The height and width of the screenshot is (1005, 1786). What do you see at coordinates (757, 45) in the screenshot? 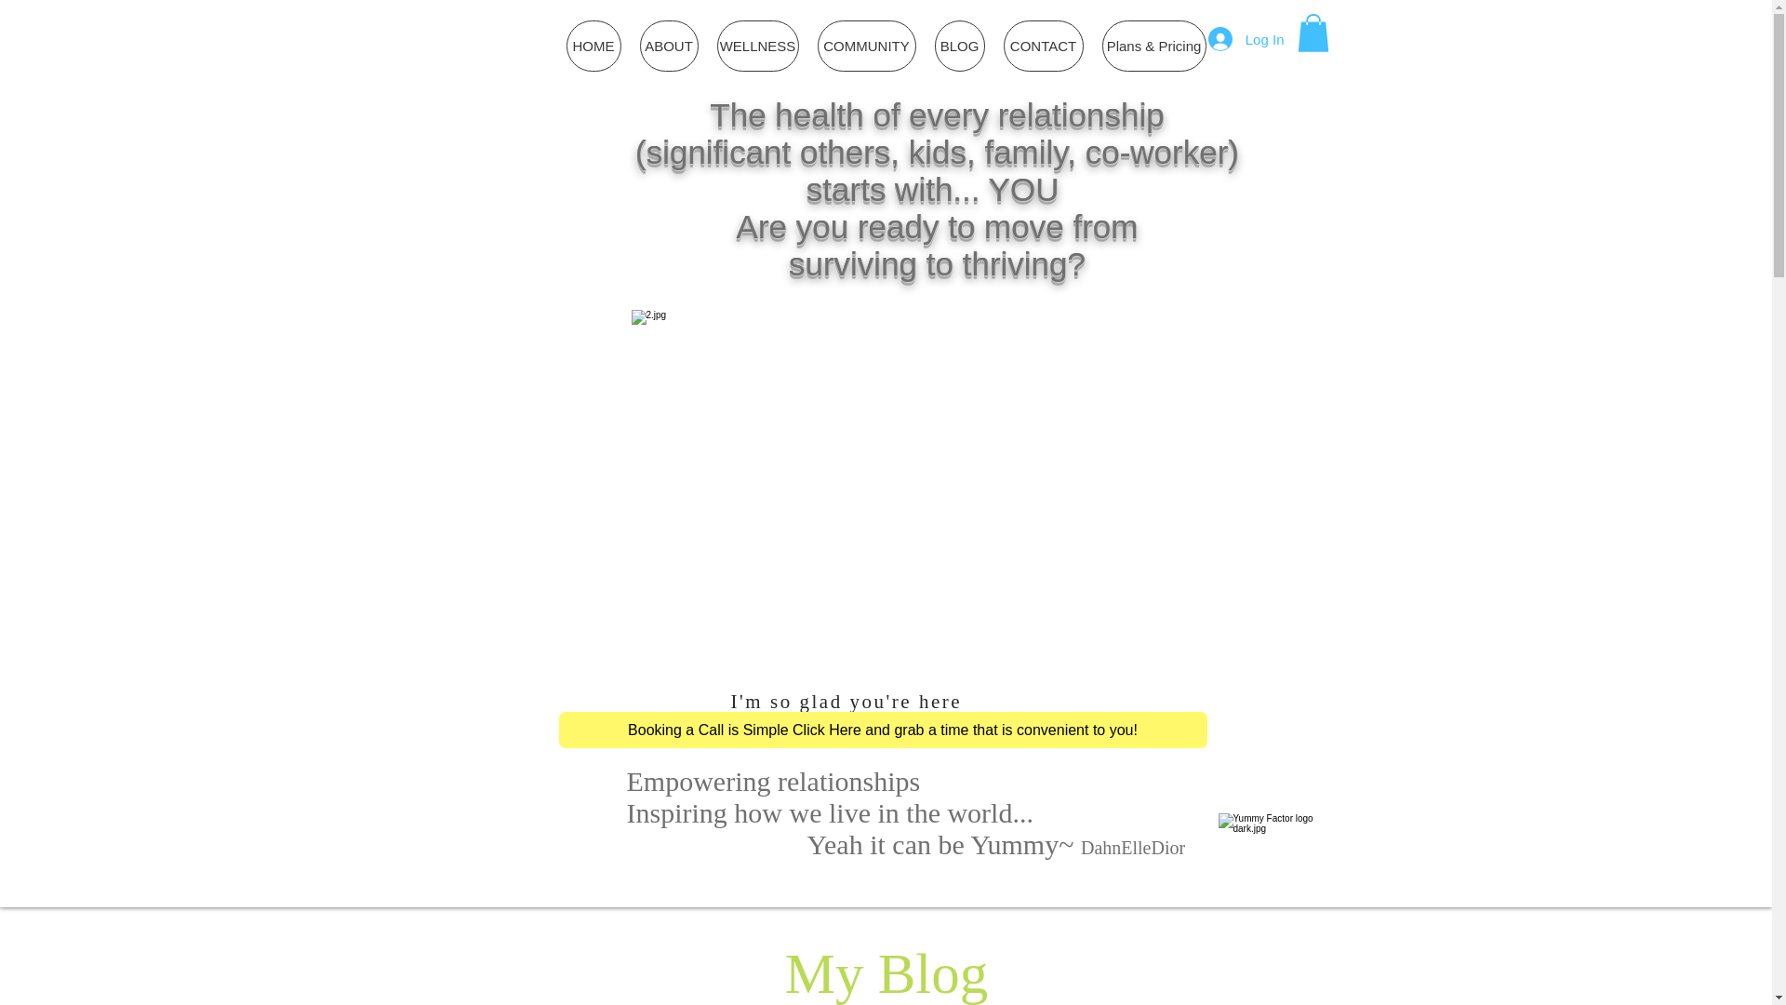
I see `WELLNESS` at bounding box center [757, 45].